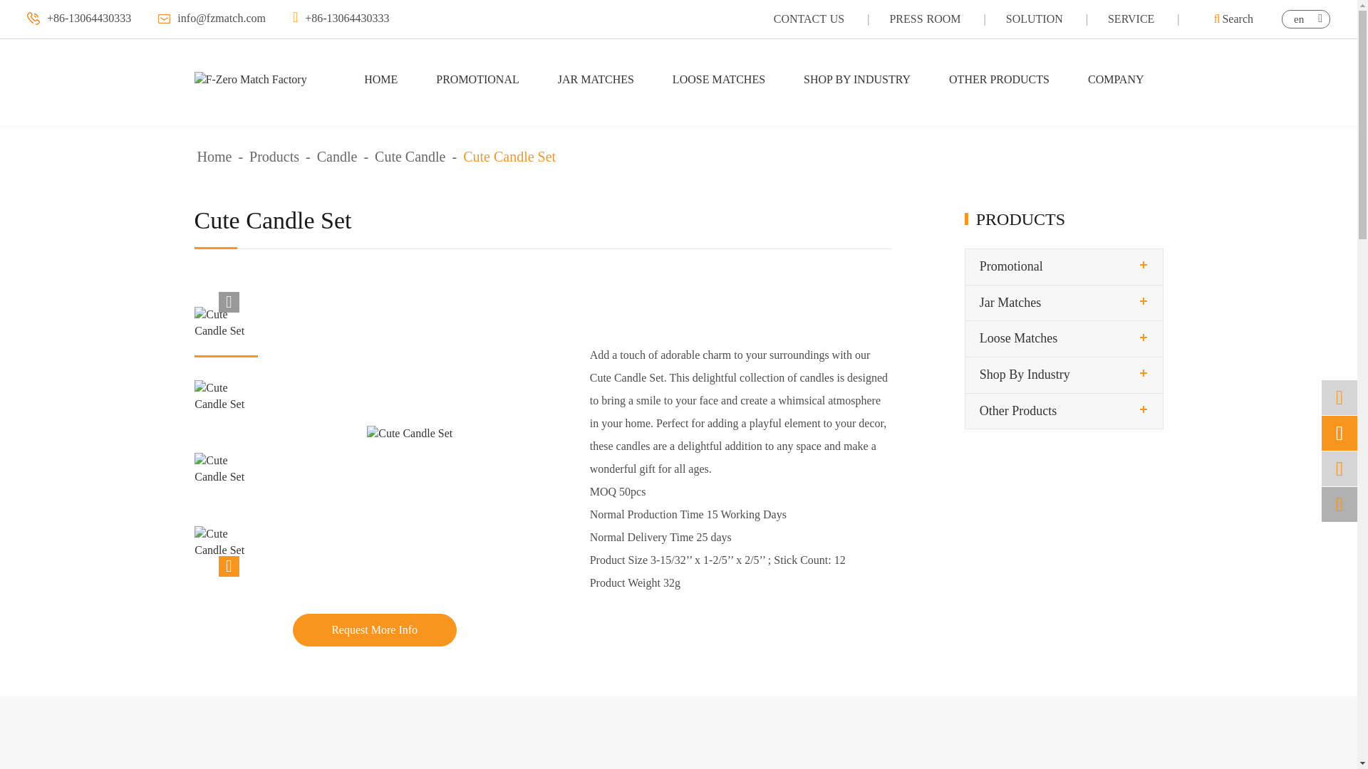  I want to click on SERVICE, so click(1131, 19).